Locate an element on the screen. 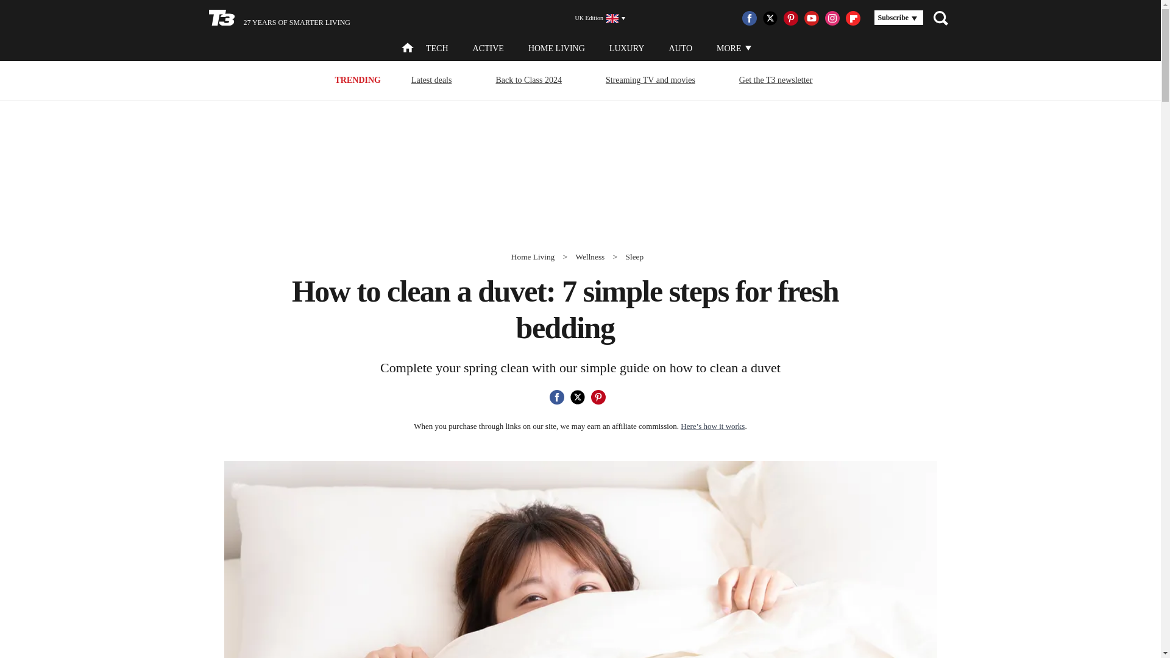  Streaming TV and movies is located at coordinates (650, 79).